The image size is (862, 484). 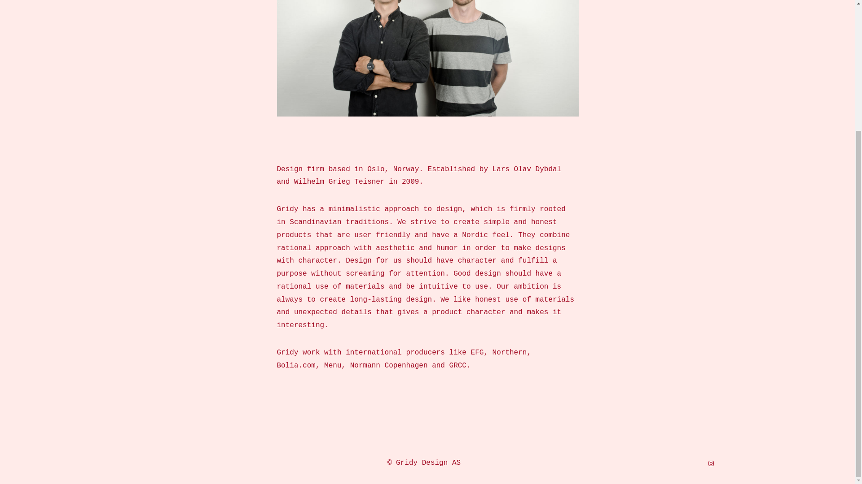 I want to click on Instagram, so click(x=711, y=463).